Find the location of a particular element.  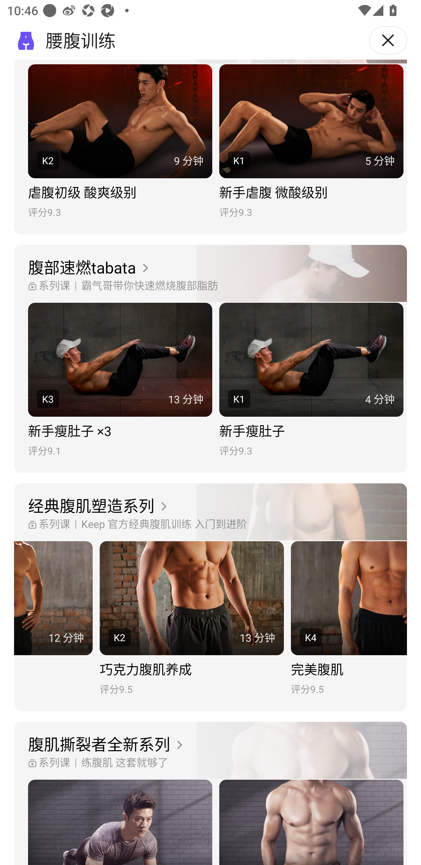

腹肌撕裂者全新系列 系列课 练腹肌 这套就够了 is located at coordinates (210, 750).